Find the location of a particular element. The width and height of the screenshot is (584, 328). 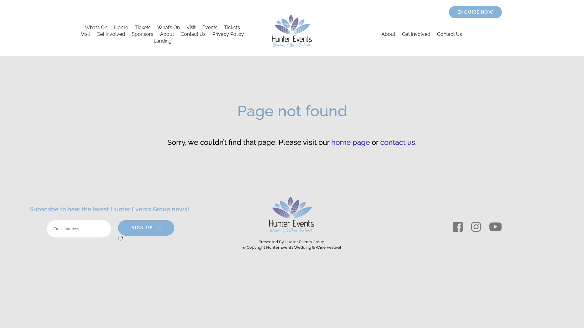

Contact Us is located at coordinates (193, 34).